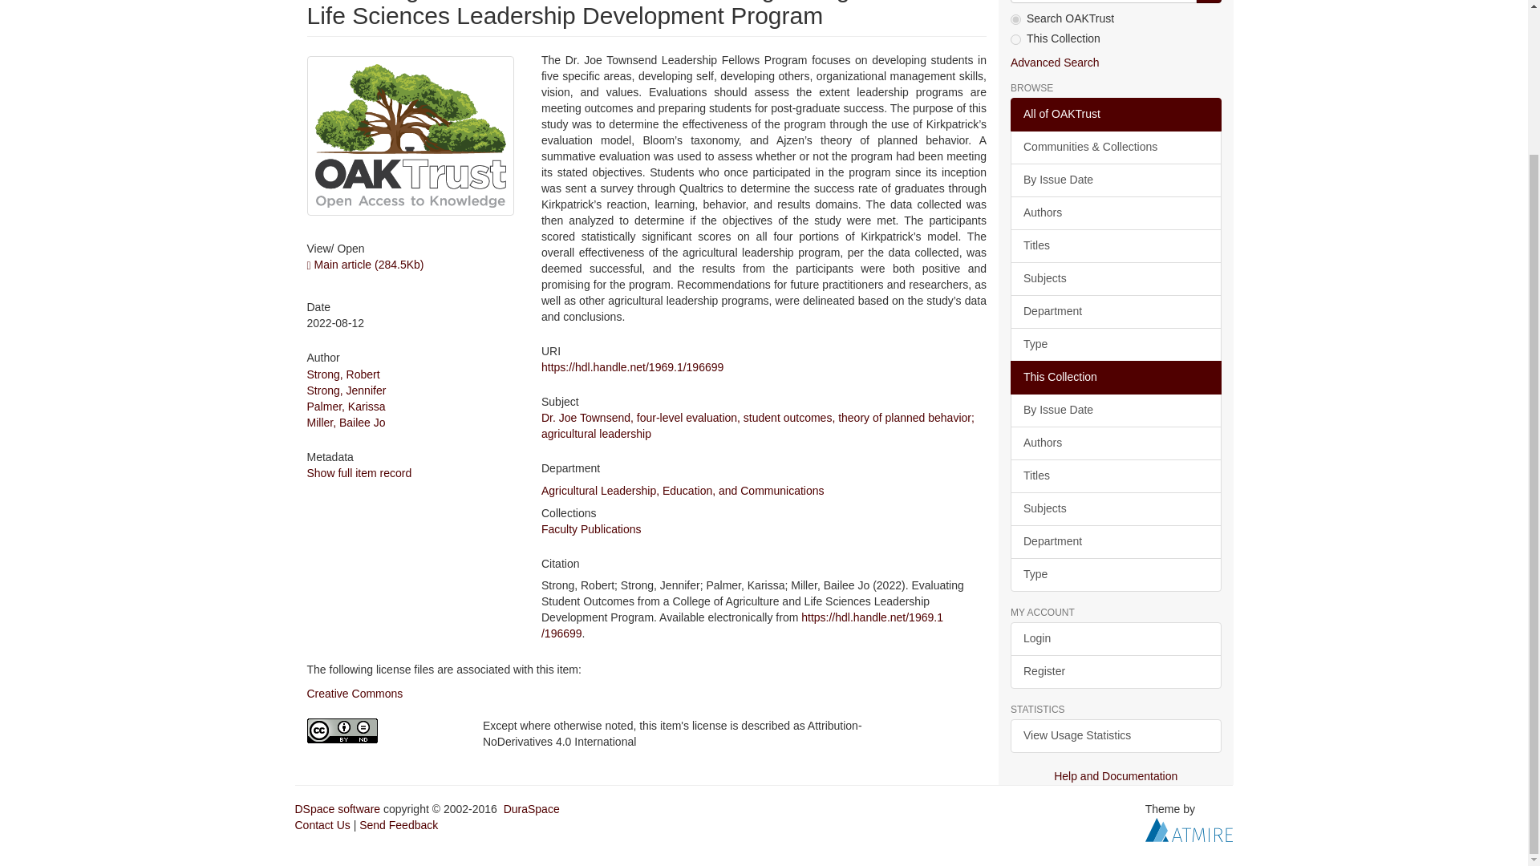 This screenshot has width=1540, height=866. Describe the element at coordinates (683, 490) in the screenshot. I see `Agricultural Leadership, Education, and Communications` at that location.